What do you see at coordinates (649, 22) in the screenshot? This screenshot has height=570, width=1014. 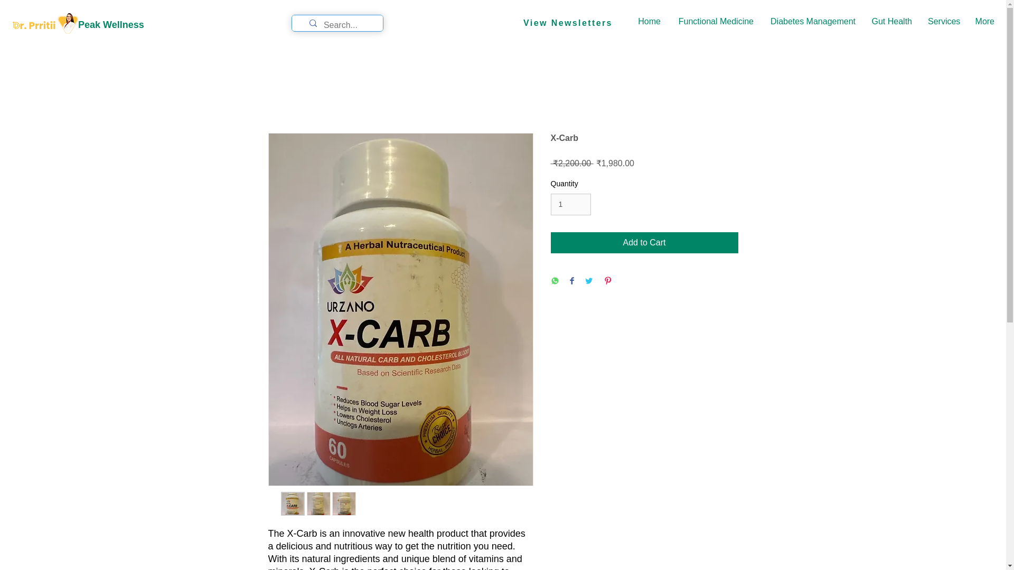 I see `Home` at bounding box center [649, 22].